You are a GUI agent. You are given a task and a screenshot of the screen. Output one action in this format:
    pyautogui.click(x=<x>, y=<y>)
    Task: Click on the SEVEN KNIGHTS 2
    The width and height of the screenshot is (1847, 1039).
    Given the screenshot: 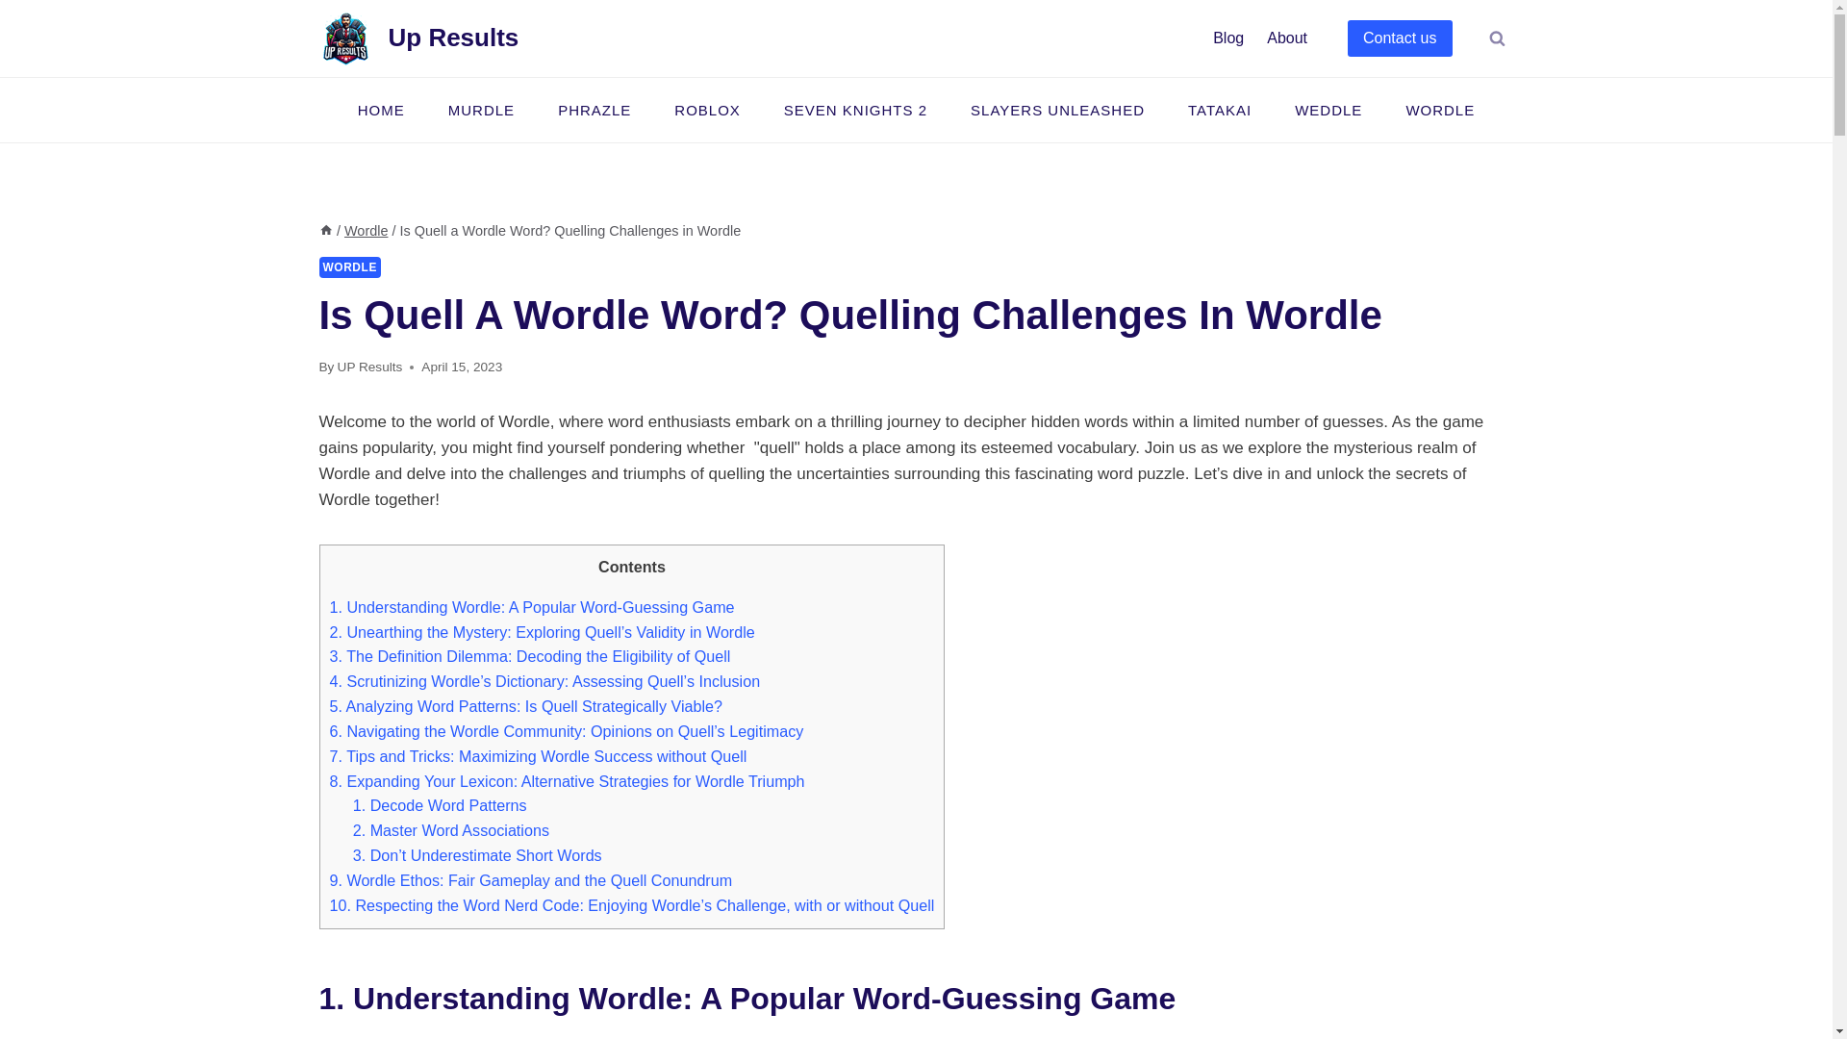 What is the action you would take?
    pyautogui.click(x=854, y=110)
    